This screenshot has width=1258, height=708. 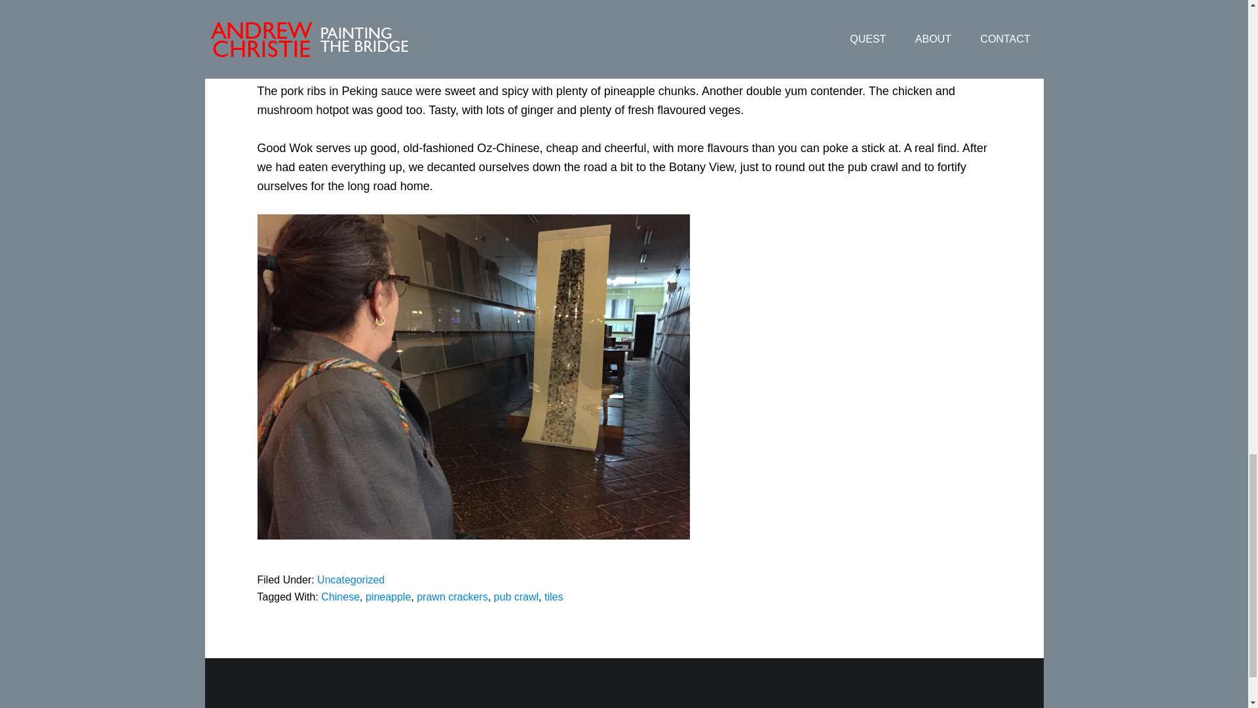 I want to click on tiles, so click(x=553, y=597).